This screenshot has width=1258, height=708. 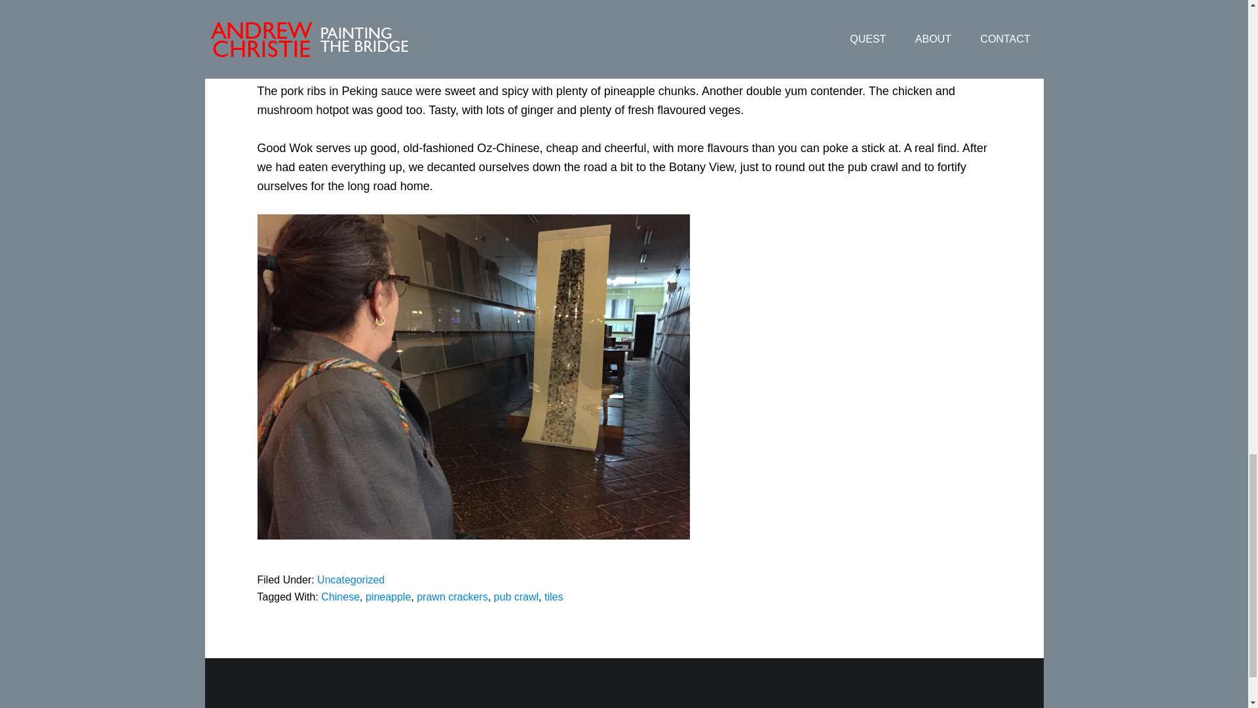 I want to click on tiles, so click(x=553, y=597).